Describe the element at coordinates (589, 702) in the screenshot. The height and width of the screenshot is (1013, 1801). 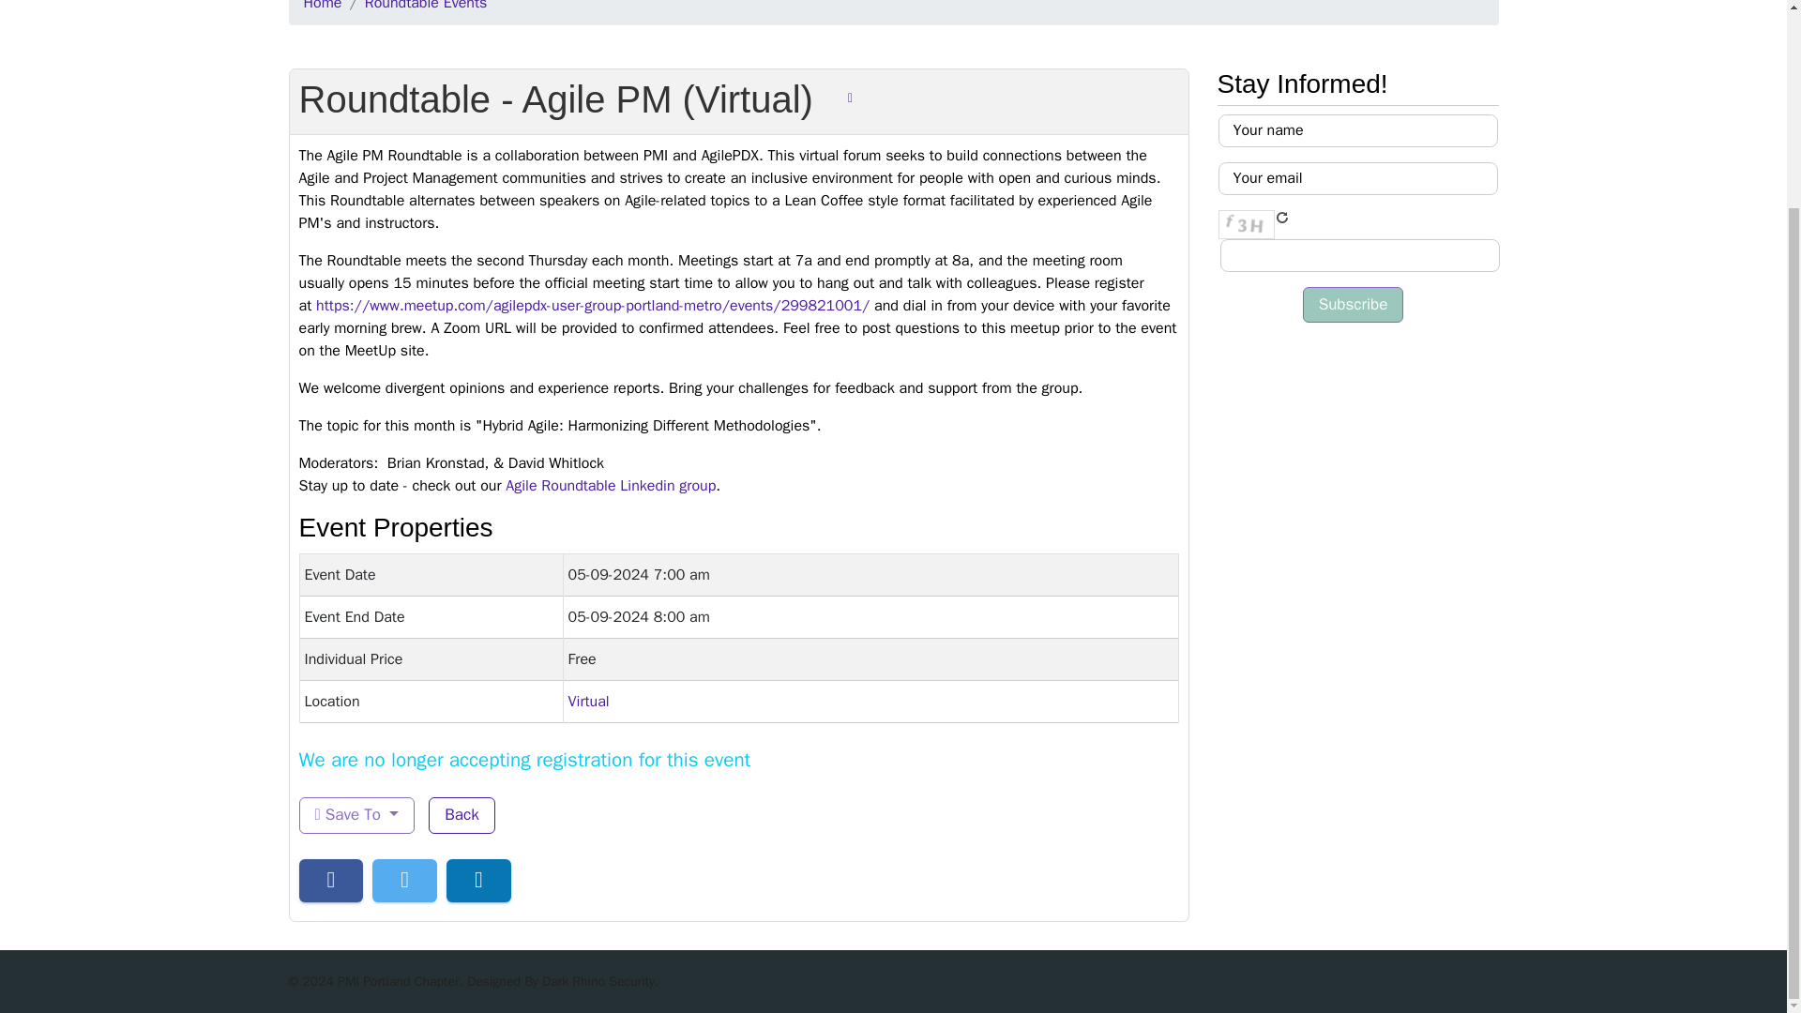
I see `Virtual` at that location.